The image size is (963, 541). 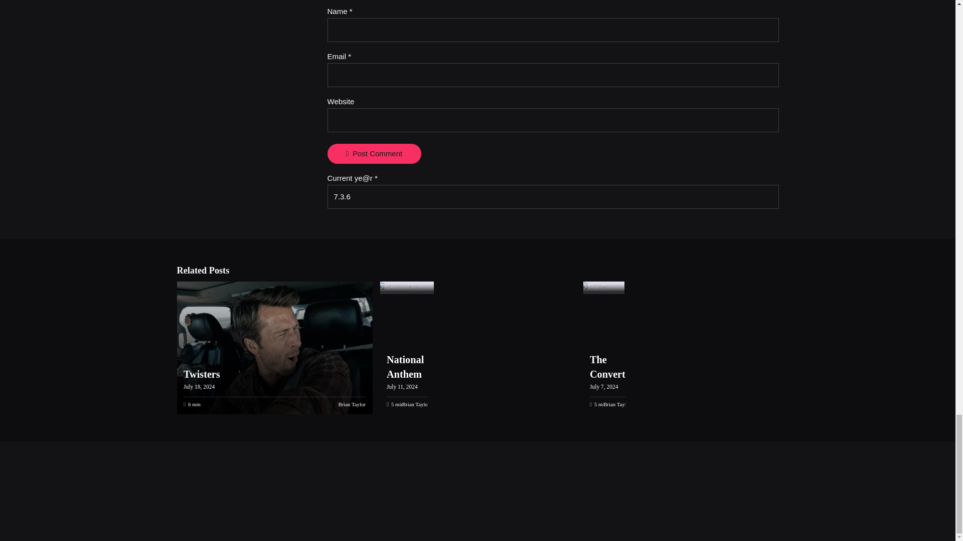 What do you see at coordinates (405, 367) in the screenshot?
I see `National Anthem` at bounding box center [405, 367].